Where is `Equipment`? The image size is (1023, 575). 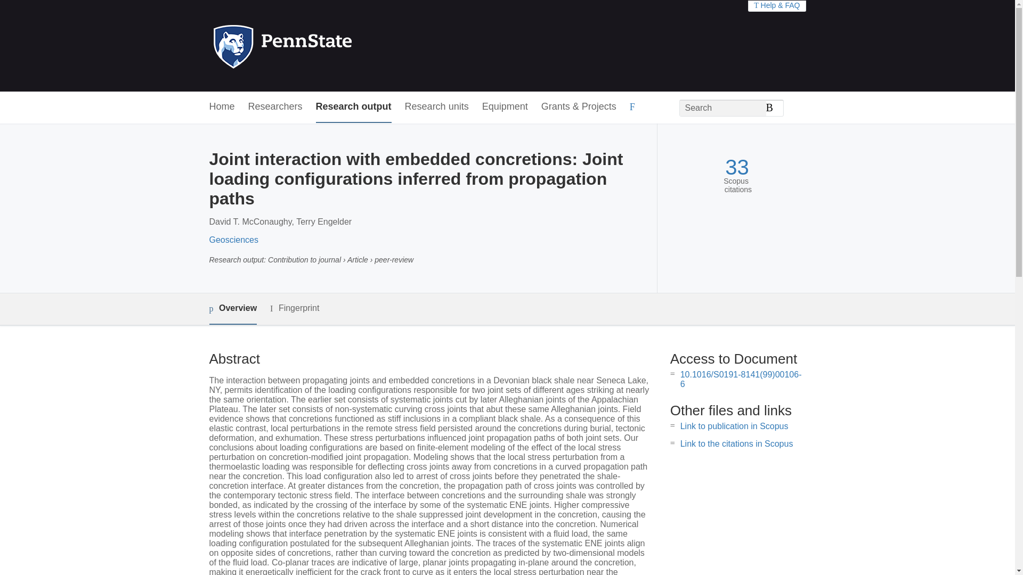
Equipment is located at coordinates (505, 107).